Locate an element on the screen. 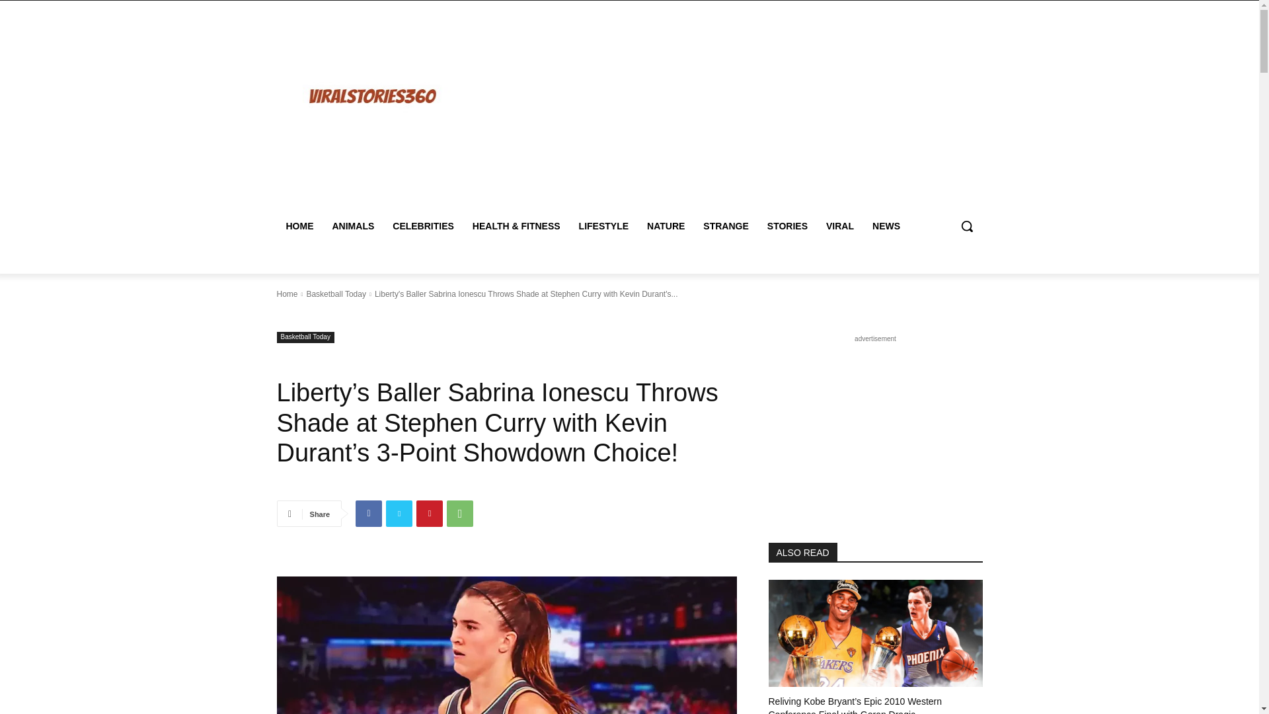 Image resolution: width=1269 pixels, height=714 pixels. STORIES is located at coordinates (787, 226).